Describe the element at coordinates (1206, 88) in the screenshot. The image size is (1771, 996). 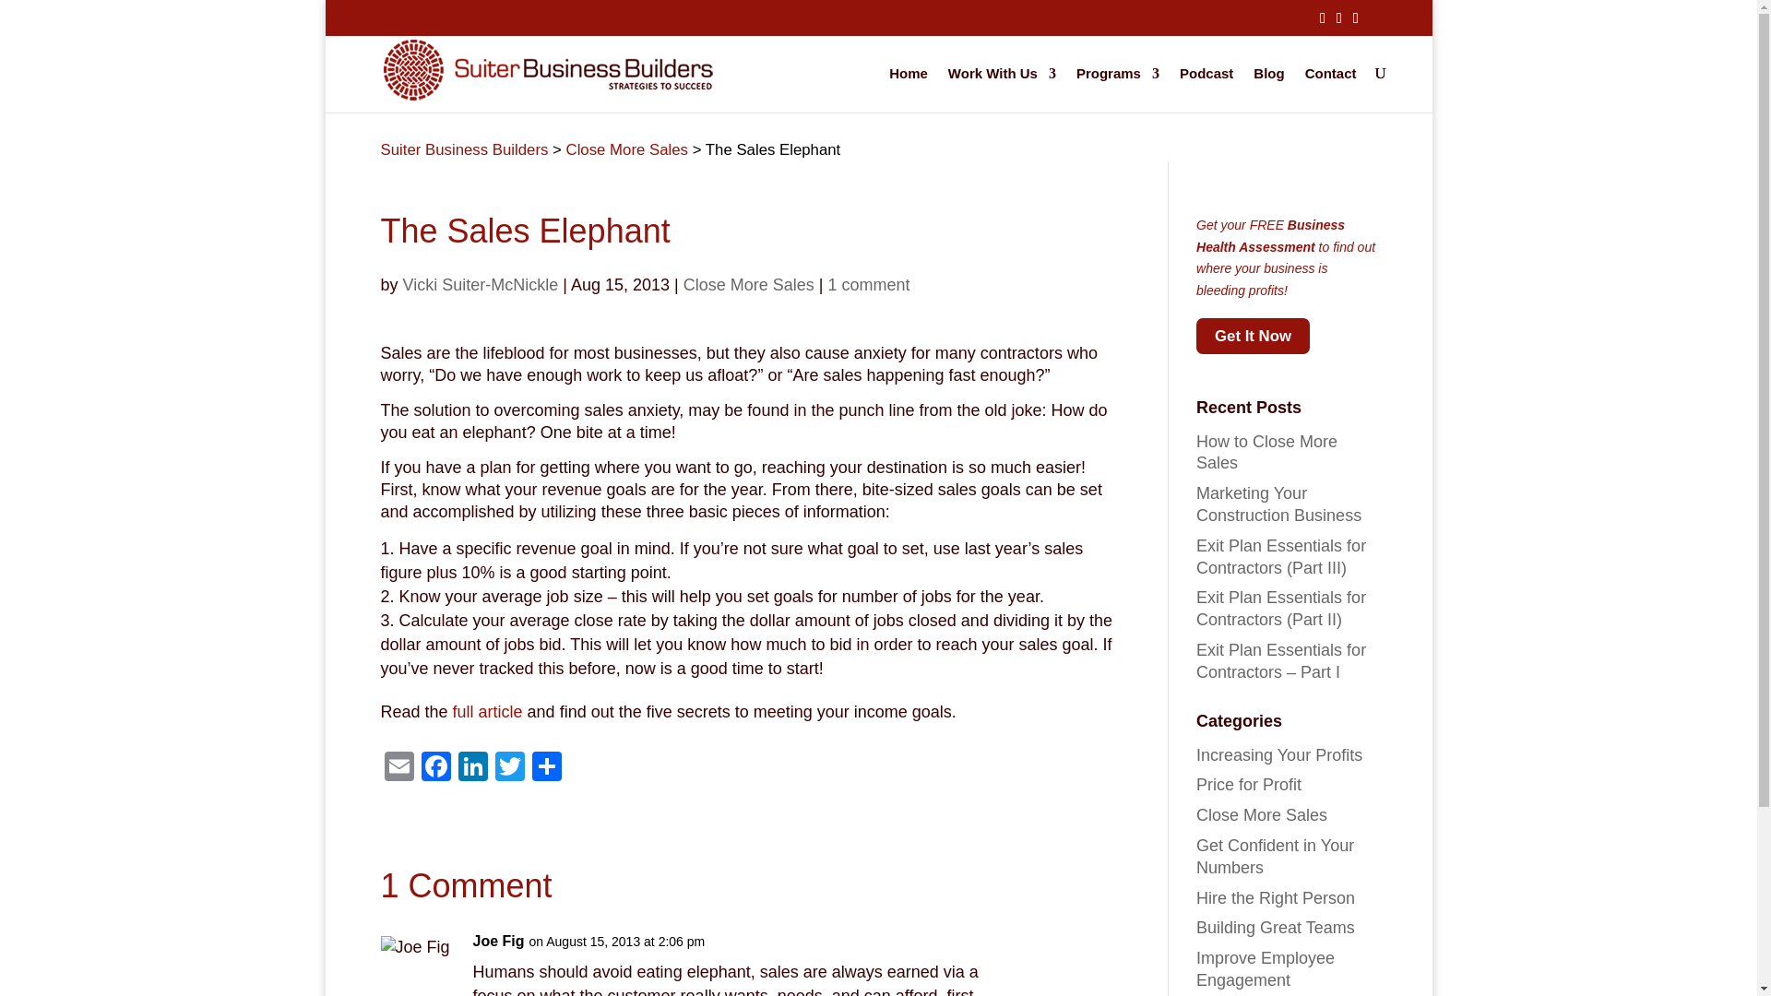
I see `Podcast` at that location.